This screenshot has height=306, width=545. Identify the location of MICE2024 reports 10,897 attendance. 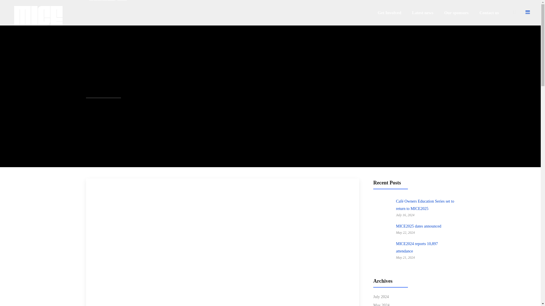
(383, 252).